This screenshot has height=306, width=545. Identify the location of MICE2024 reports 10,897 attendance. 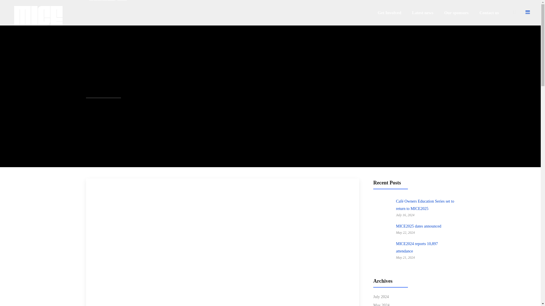
(383, 252).